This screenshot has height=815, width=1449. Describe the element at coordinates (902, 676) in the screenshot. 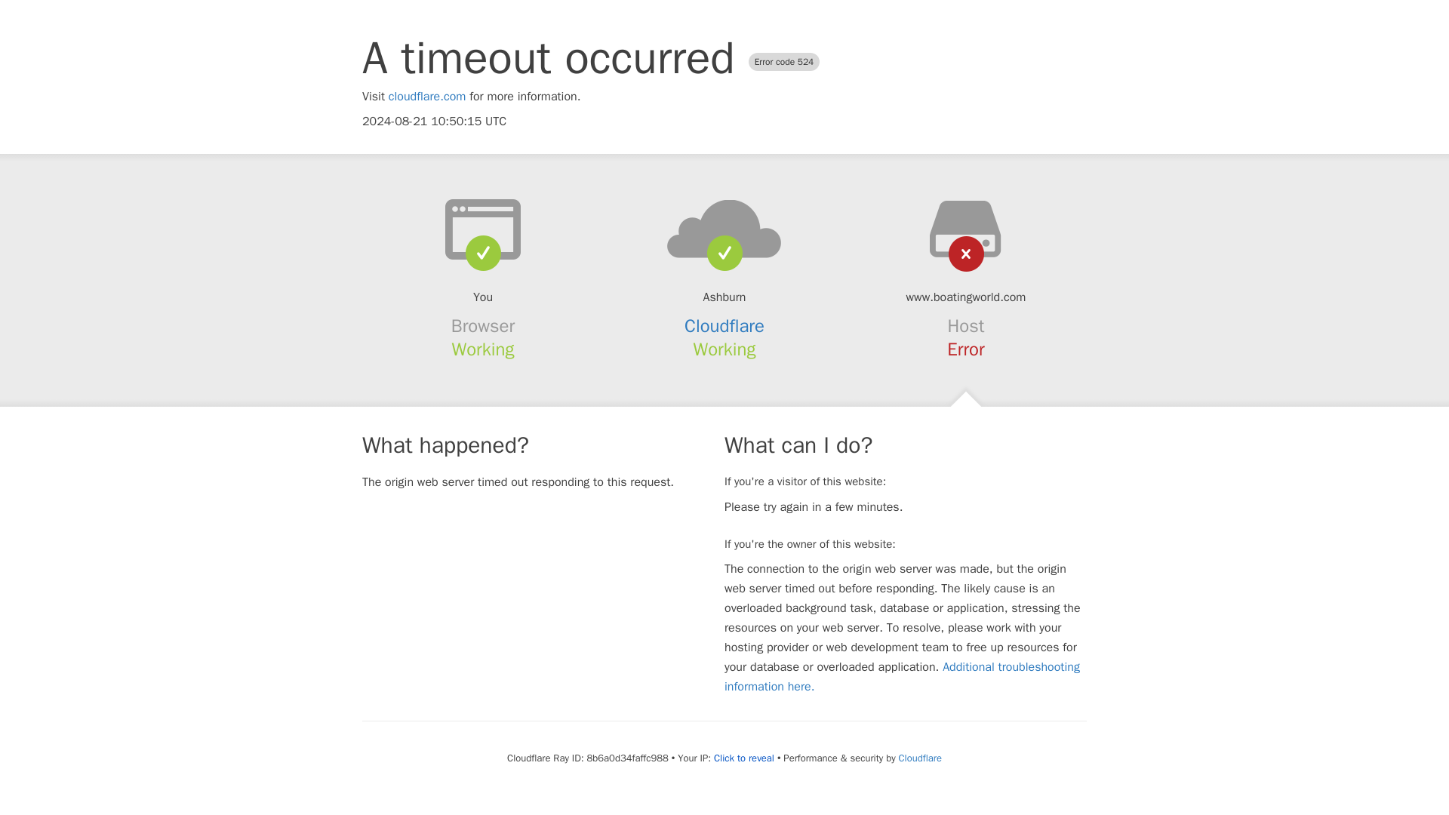

I see `Additional troubleshooting information here.` at that location.